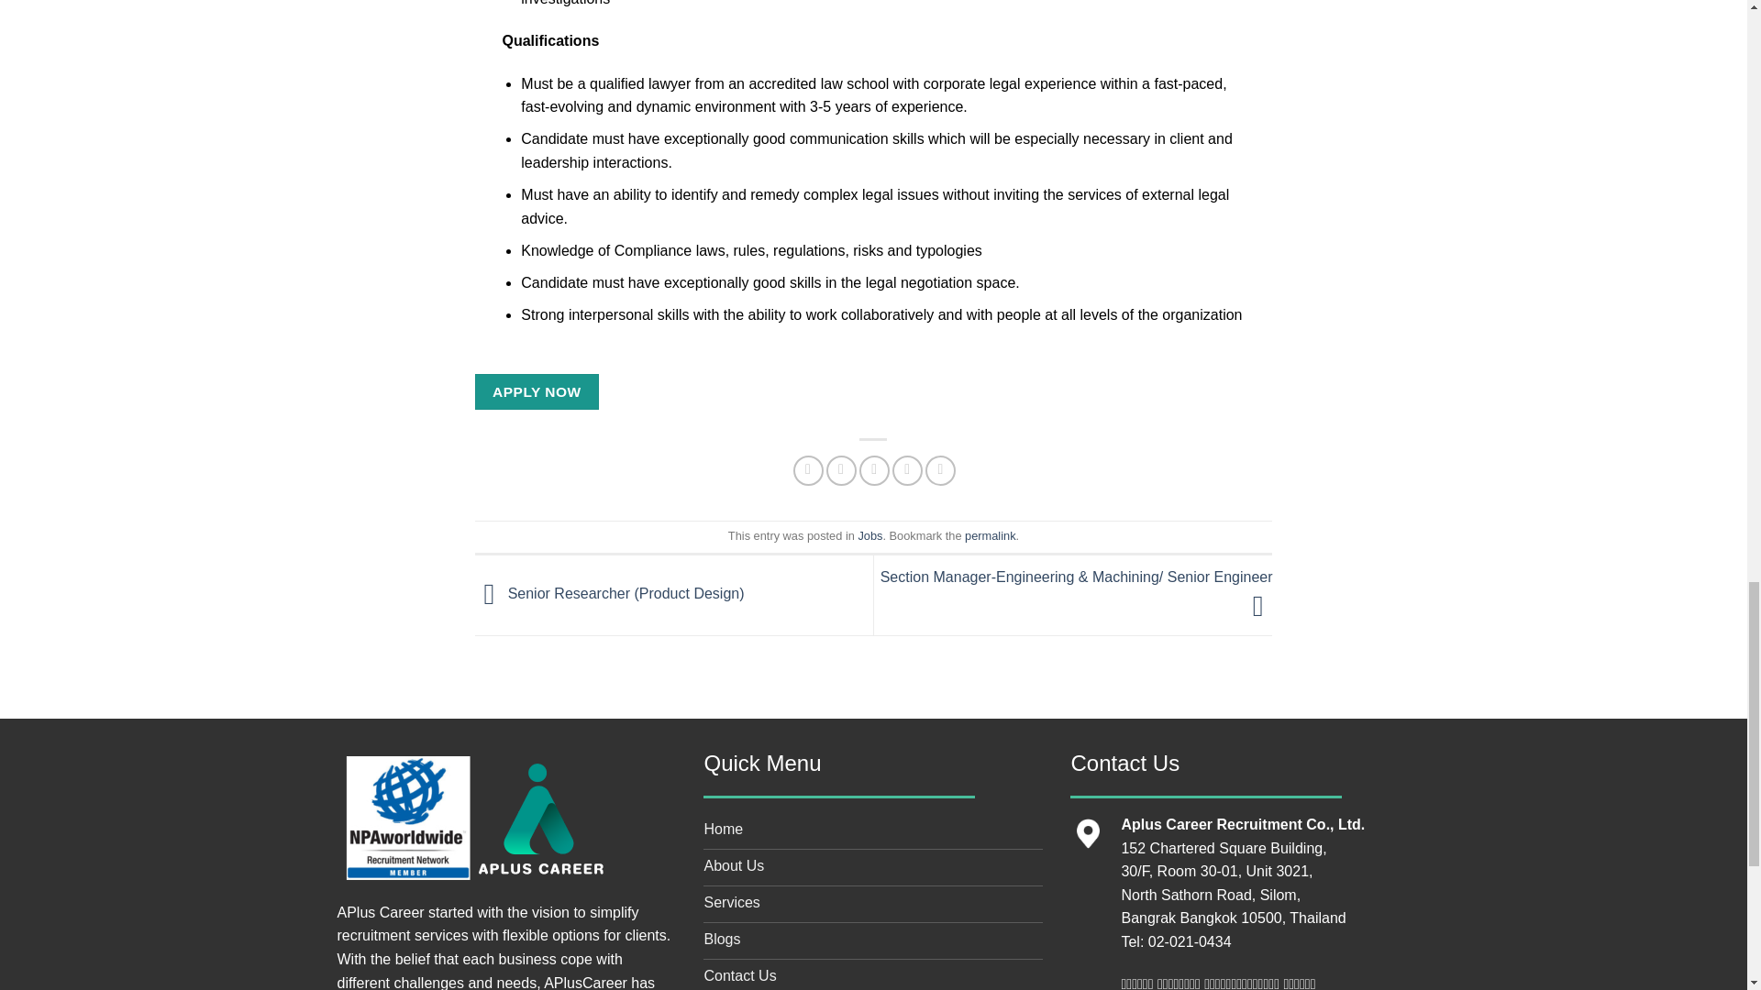  I want to click on Permalink to Internal Lawyer, so click(991, 535).